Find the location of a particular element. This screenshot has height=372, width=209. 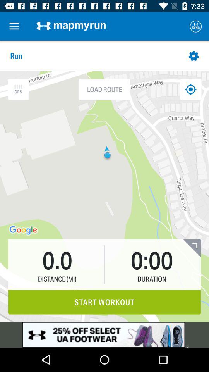

select the icon which is left to the load route is located at coordinates (18, 89).